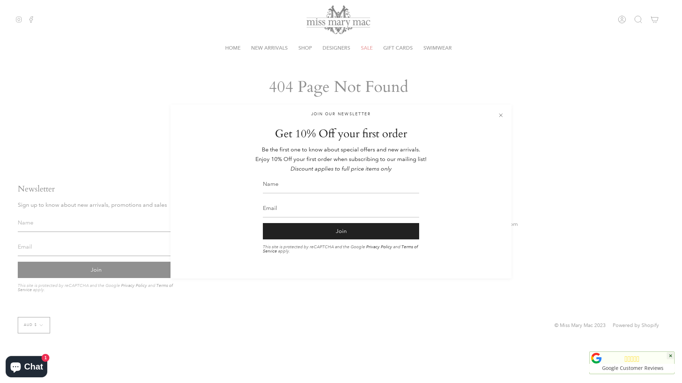  I want to click on Account, so click(622, 20).